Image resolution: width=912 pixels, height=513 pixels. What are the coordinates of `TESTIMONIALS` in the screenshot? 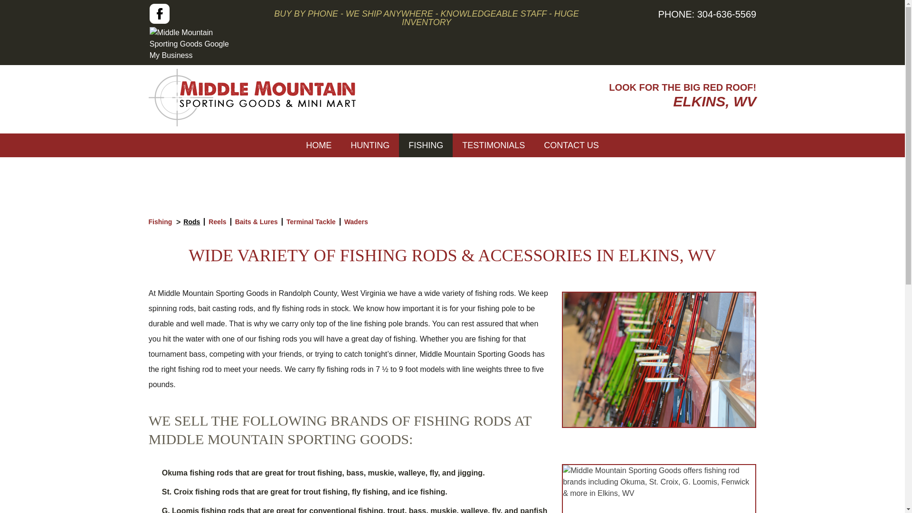 It's located at (493, 145).